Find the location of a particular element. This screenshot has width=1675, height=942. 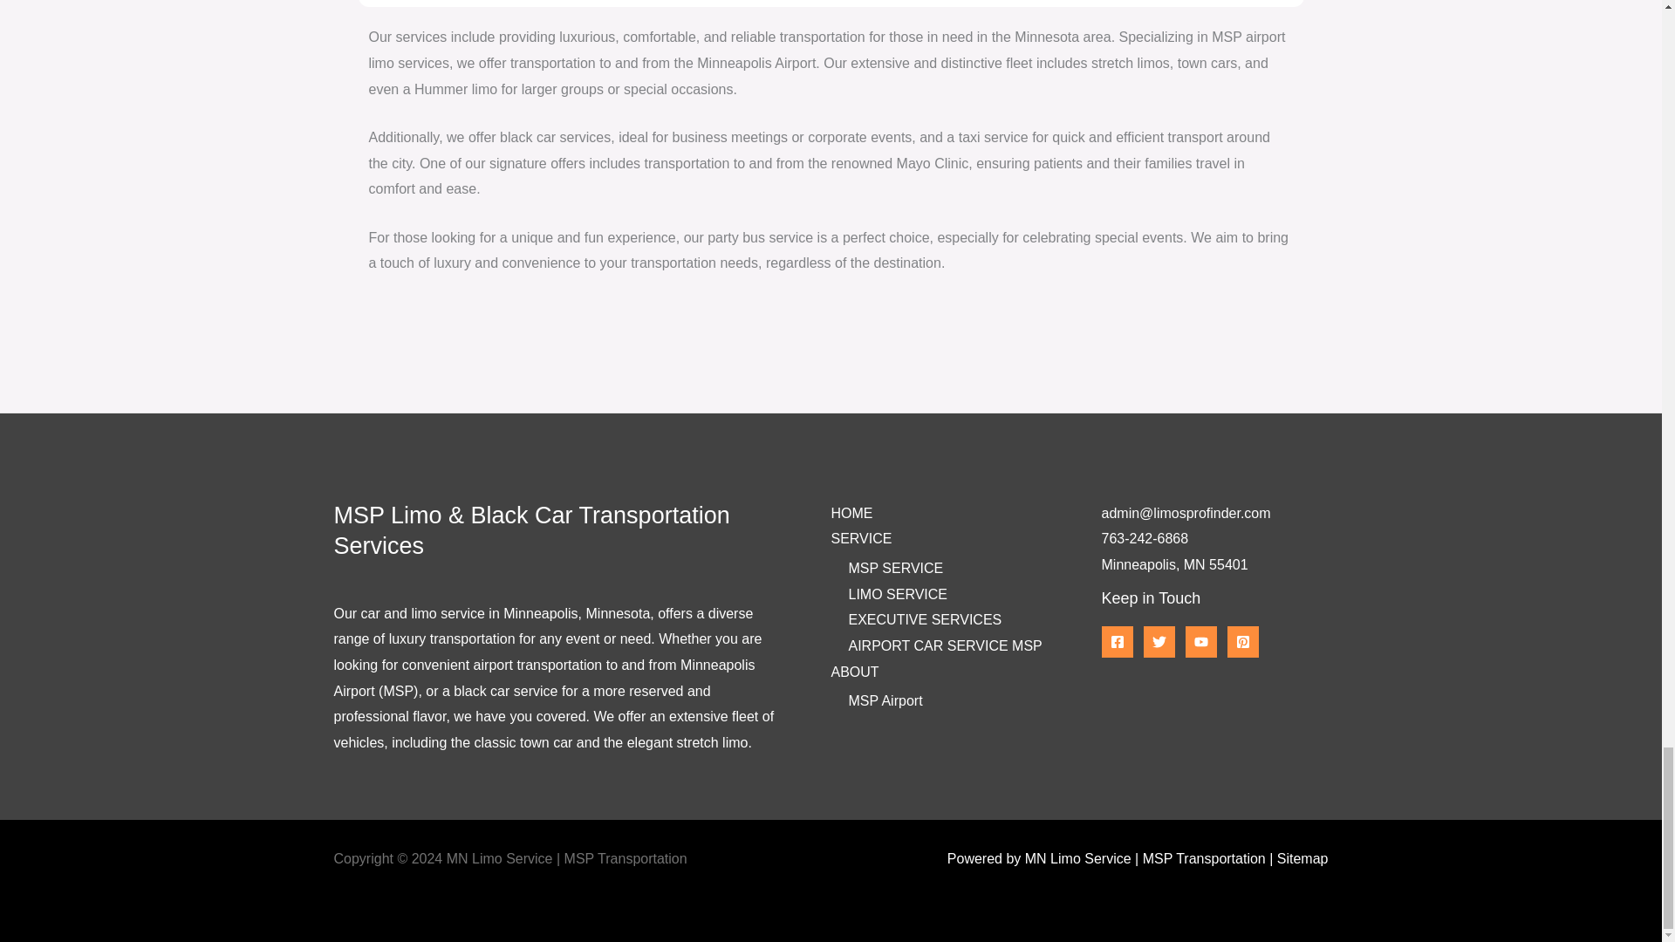

ABOUT is located at coordinates (854, 672).